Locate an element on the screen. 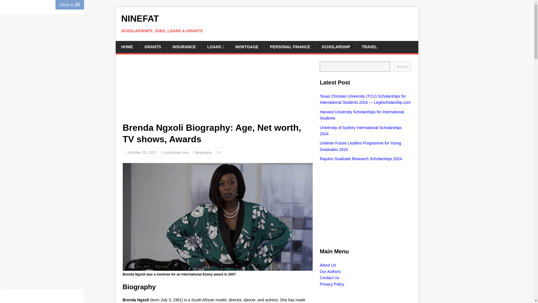 Image resolution: width=538 pixels, height=303 pixels. LOANS is located at coordinates (215, 47).